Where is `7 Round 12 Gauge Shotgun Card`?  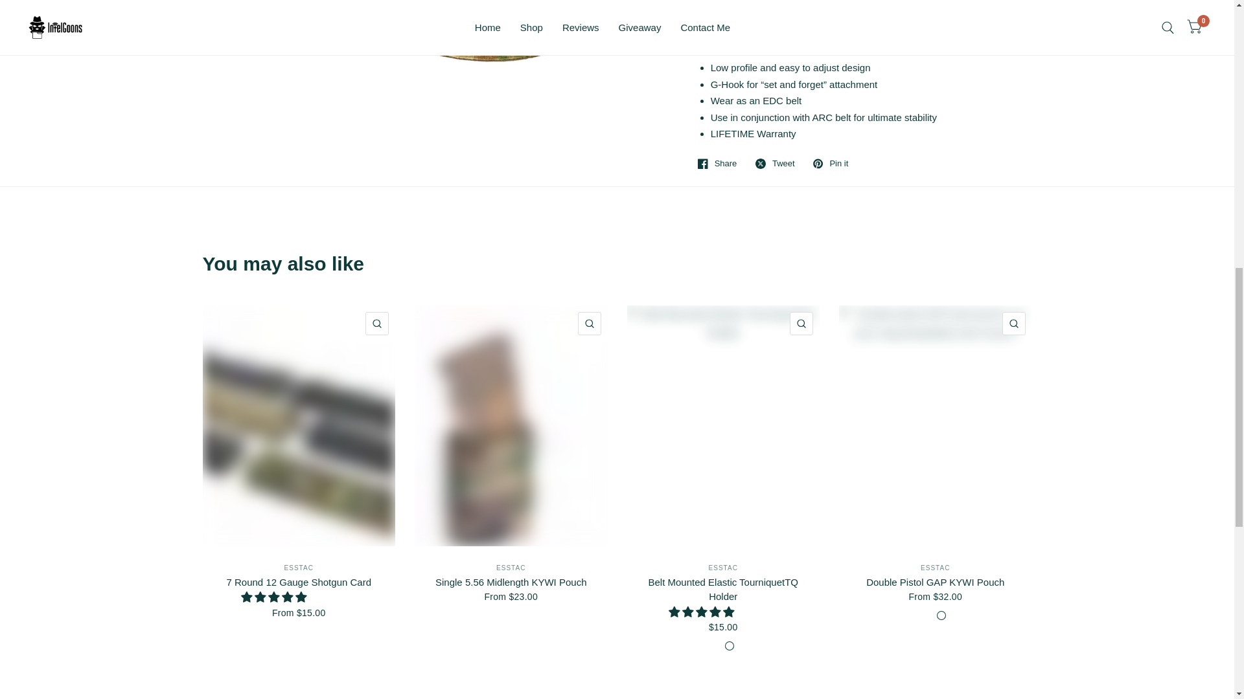
7 Round 12 Gauge Shotgun Card is located at coordinates (298, 582).